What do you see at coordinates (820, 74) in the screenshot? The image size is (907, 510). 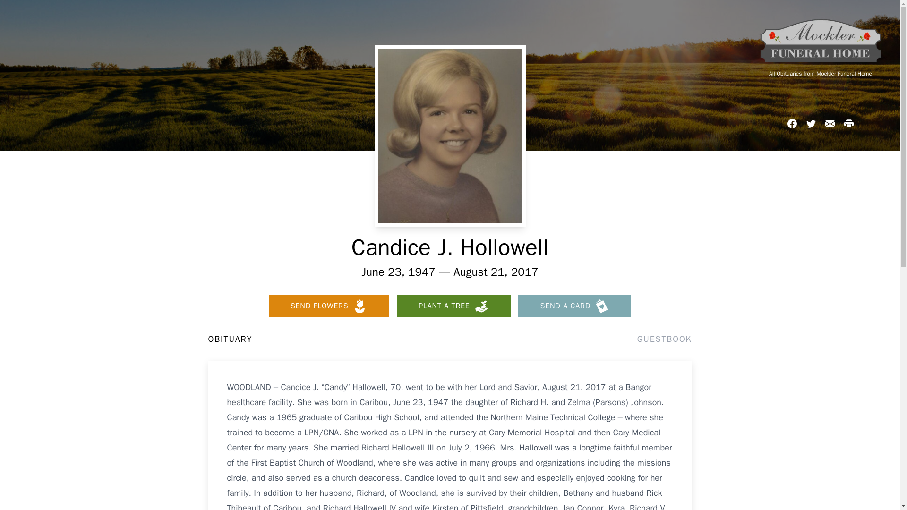 I see `All Obituaries from Mockler Funeral Home` at bounding box center [820, 74].